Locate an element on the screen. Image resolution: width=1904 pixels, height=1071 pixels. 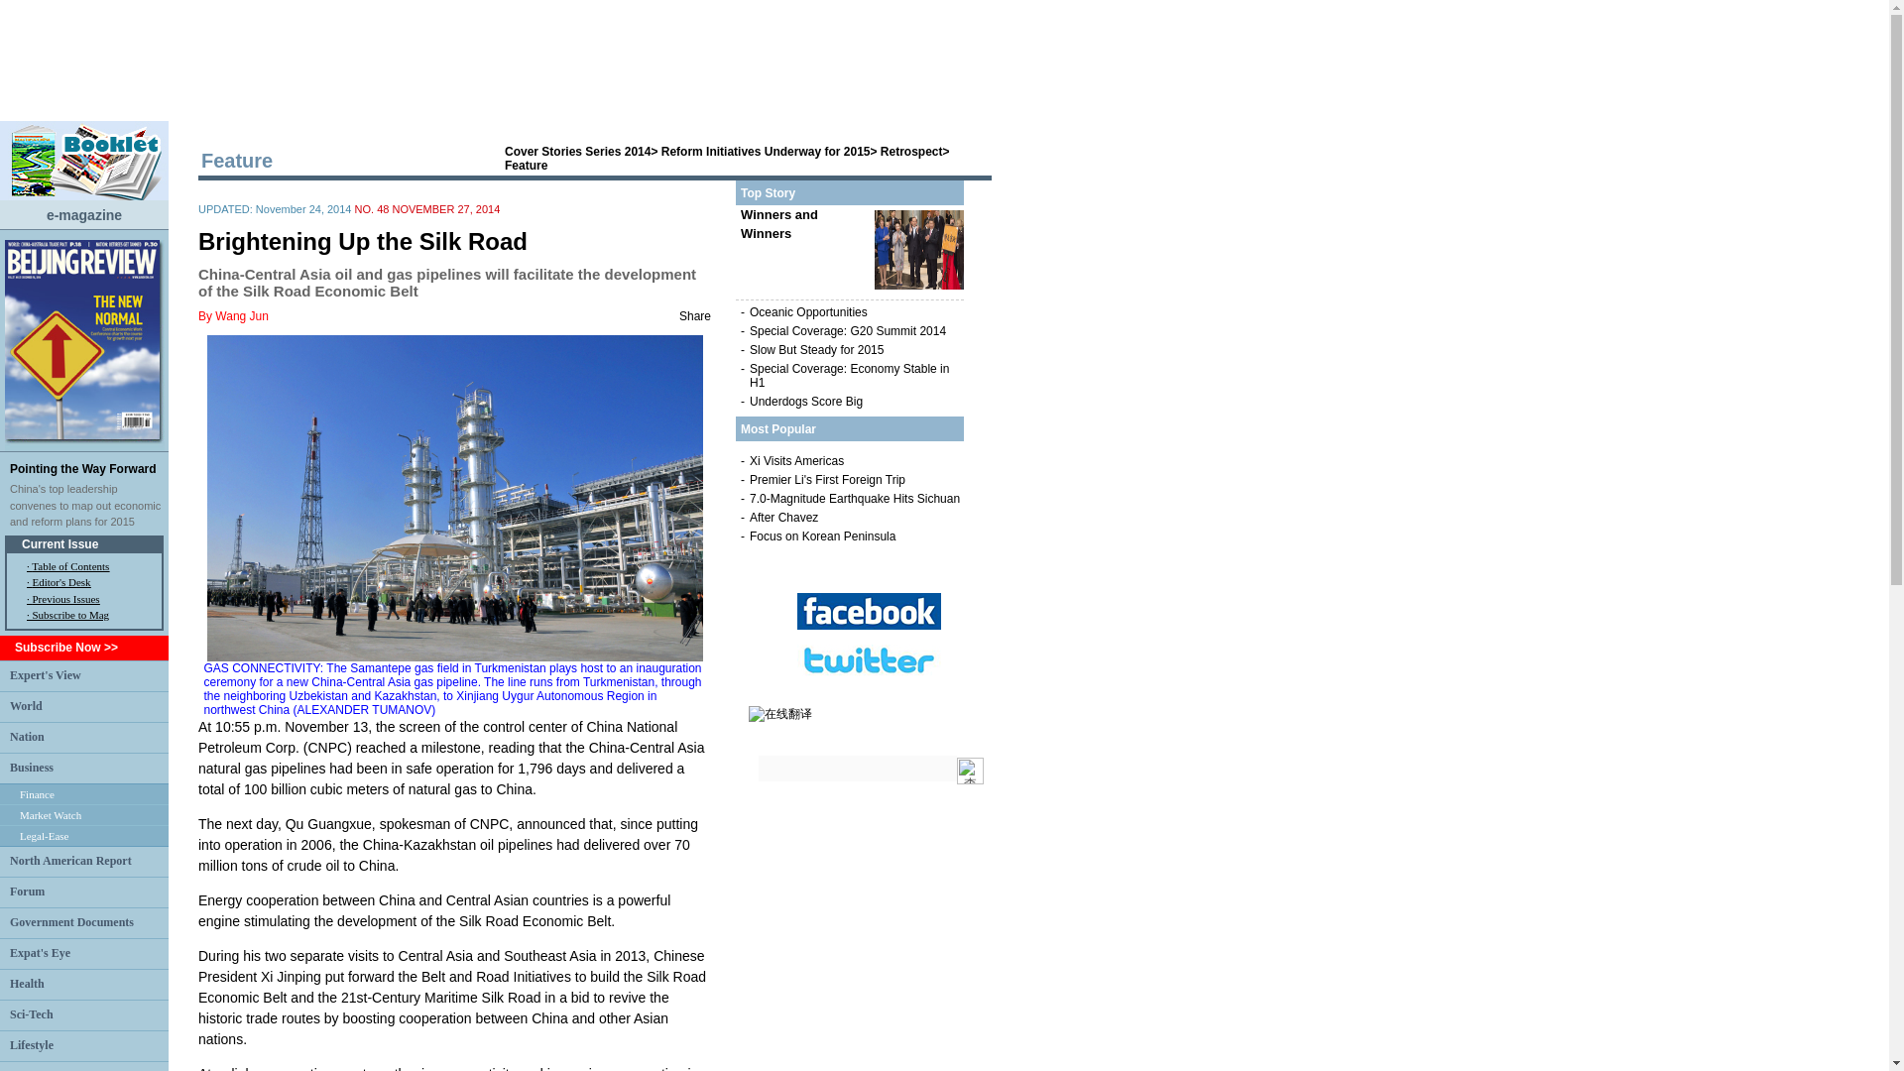
Forum is located at coordinates (26, 892).